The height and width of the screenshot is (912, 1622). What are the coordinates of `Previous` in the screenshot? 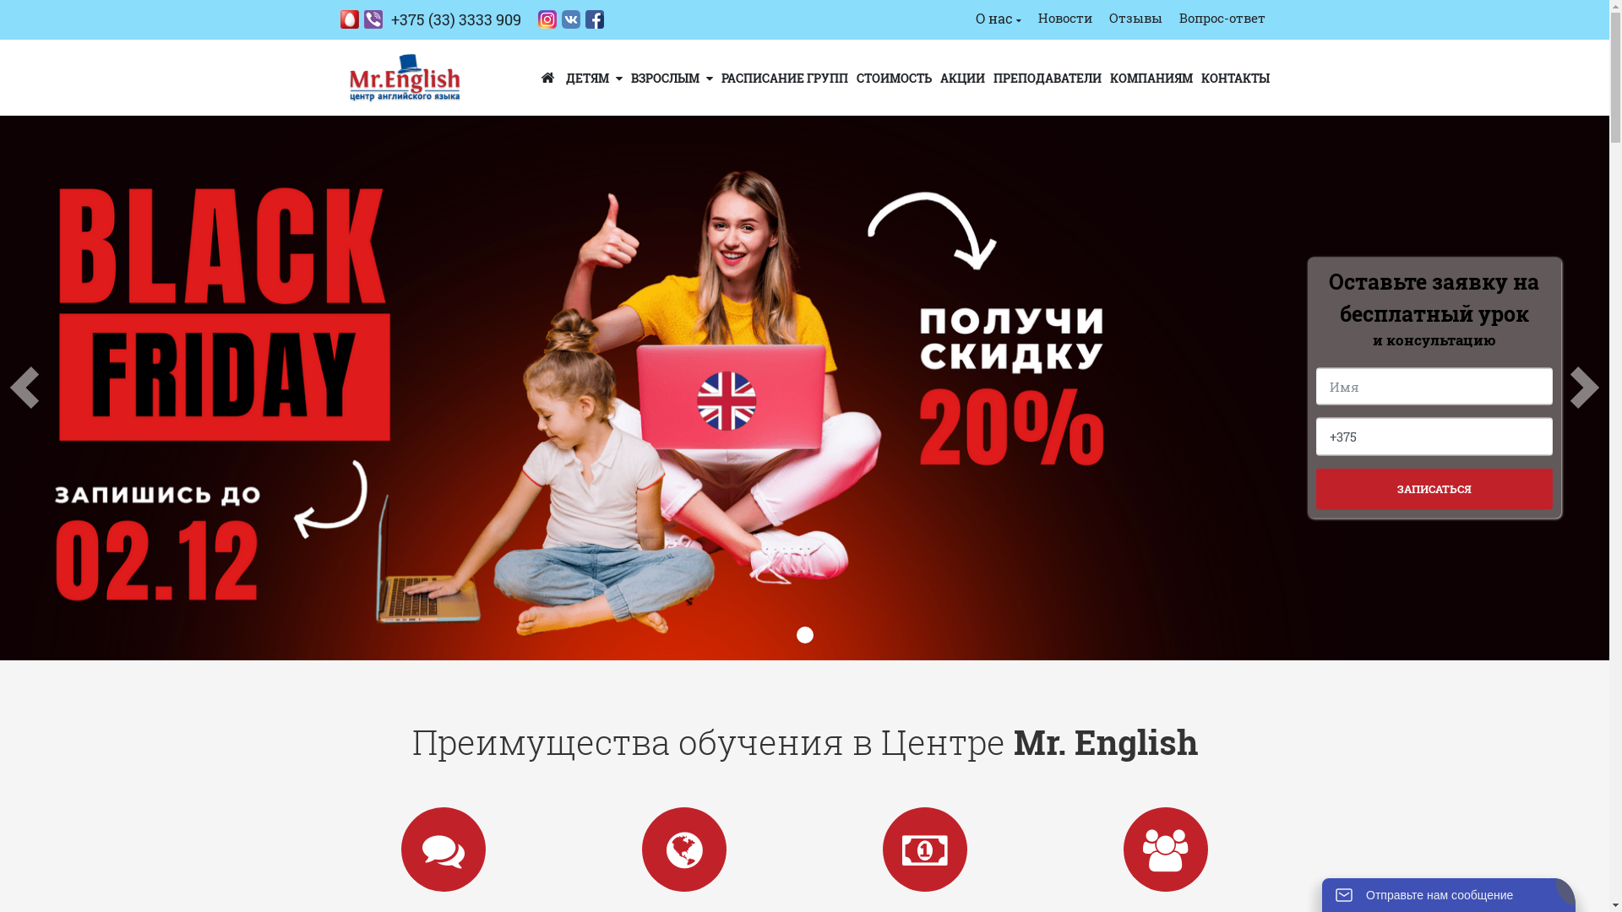 It's located at (24, 388).